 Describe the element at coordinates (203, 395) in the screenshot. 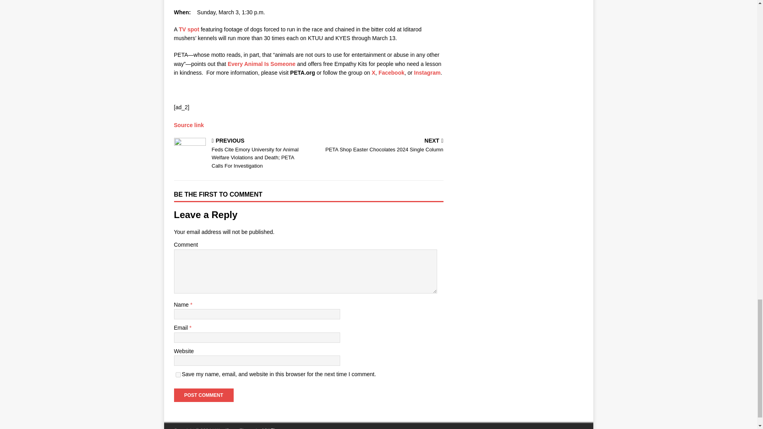

I see `Post Comment` at that location.